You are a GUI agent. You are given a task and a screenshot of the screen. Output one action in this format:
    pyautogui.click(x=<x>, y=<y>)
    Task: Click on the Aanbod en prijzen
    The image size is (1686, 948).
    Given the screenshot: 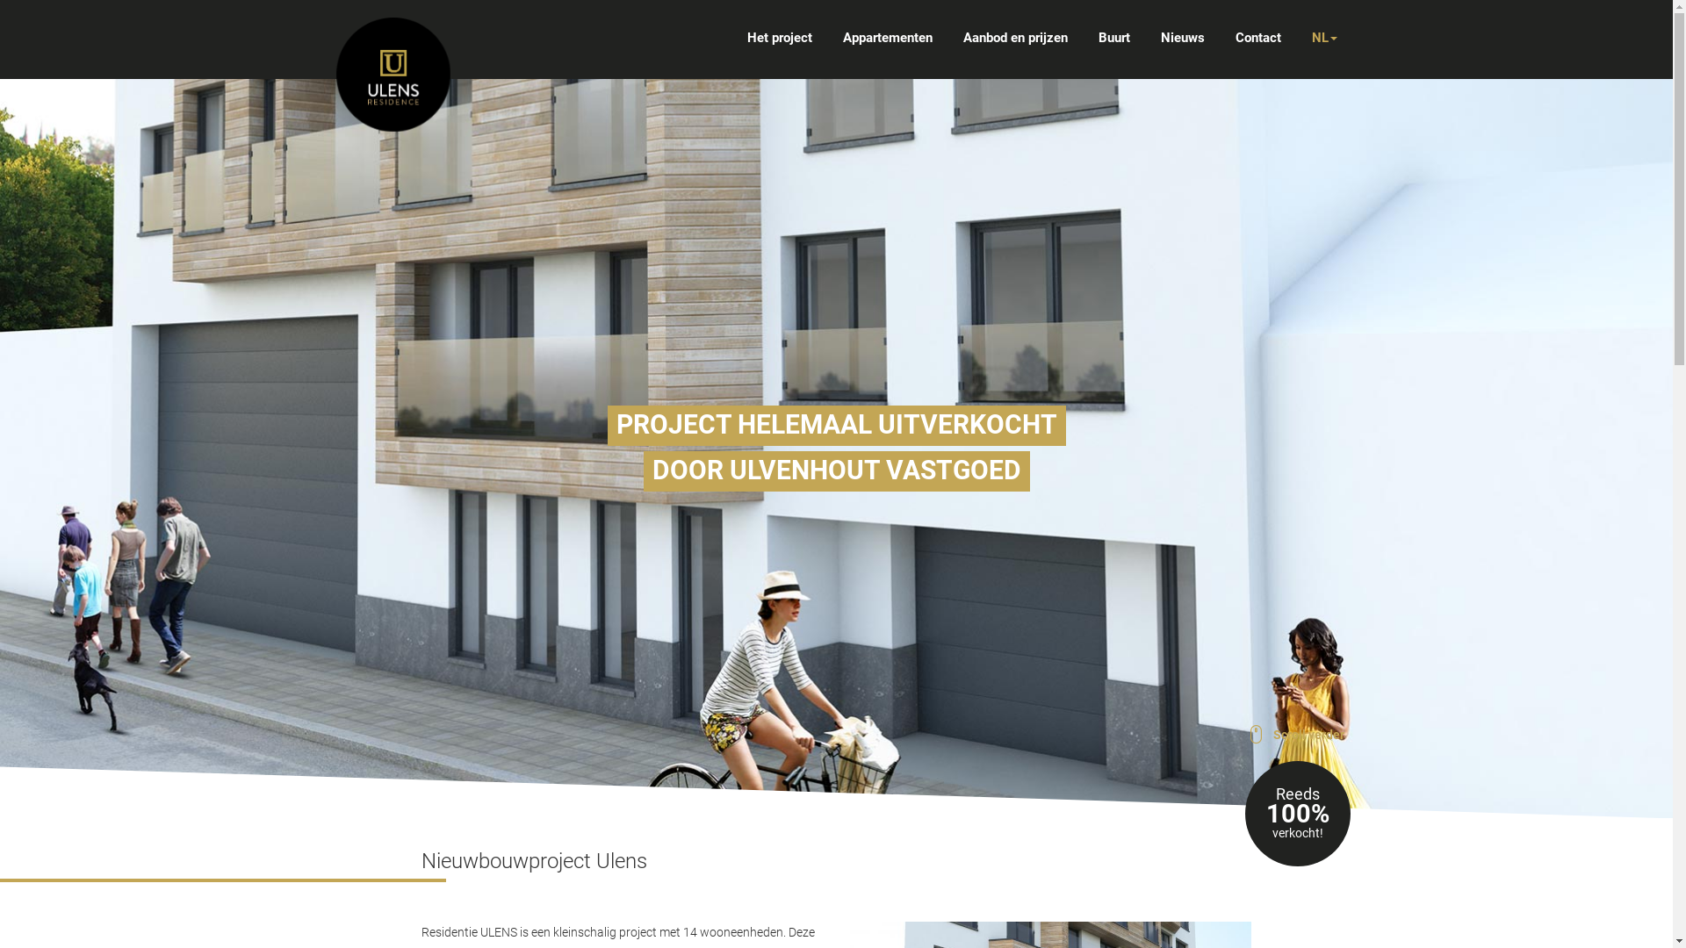 What is the action you would take?
    pyautogui.click(x=1015, y=38)
    